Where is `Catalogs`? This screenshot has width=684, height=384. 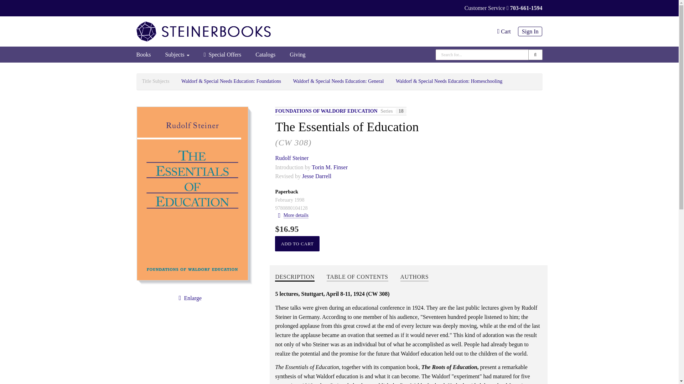
Catalogs is located at coordinates (265, 54).